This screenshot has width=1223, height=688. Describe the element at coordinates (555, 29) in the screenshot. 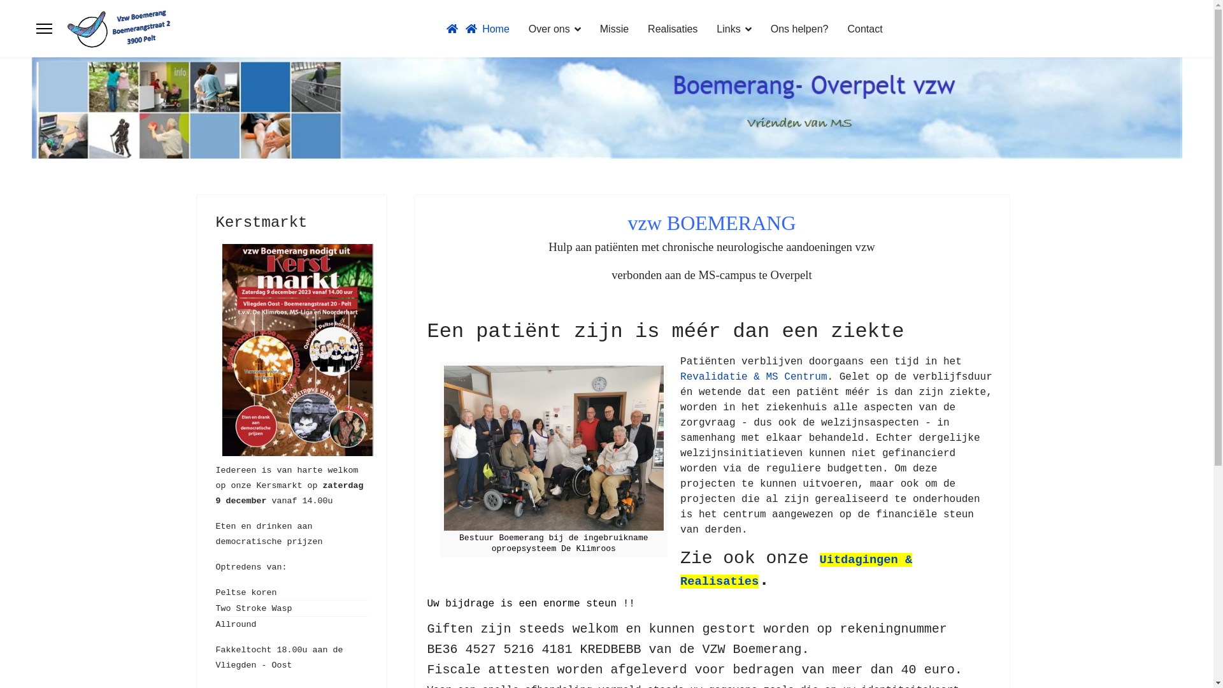

I see `Over ons` at that location.